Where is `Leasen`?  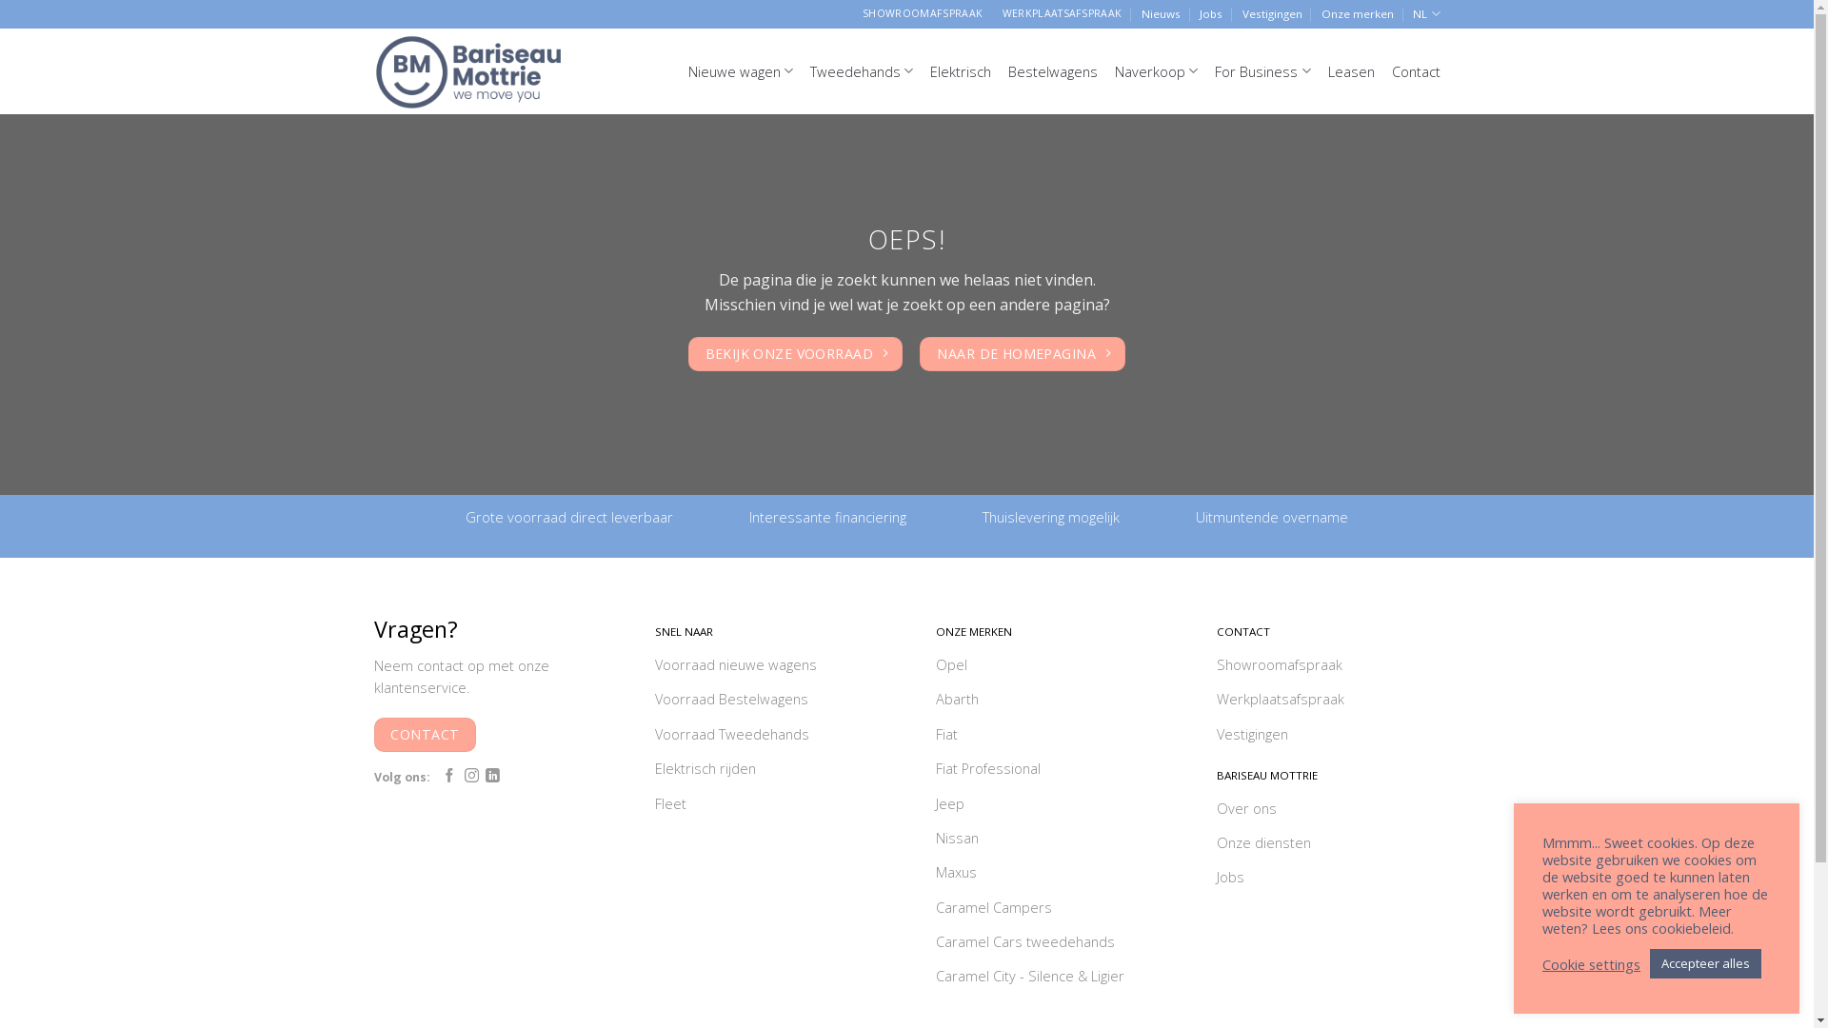
Leasen is located at coordinates (1350, 71).